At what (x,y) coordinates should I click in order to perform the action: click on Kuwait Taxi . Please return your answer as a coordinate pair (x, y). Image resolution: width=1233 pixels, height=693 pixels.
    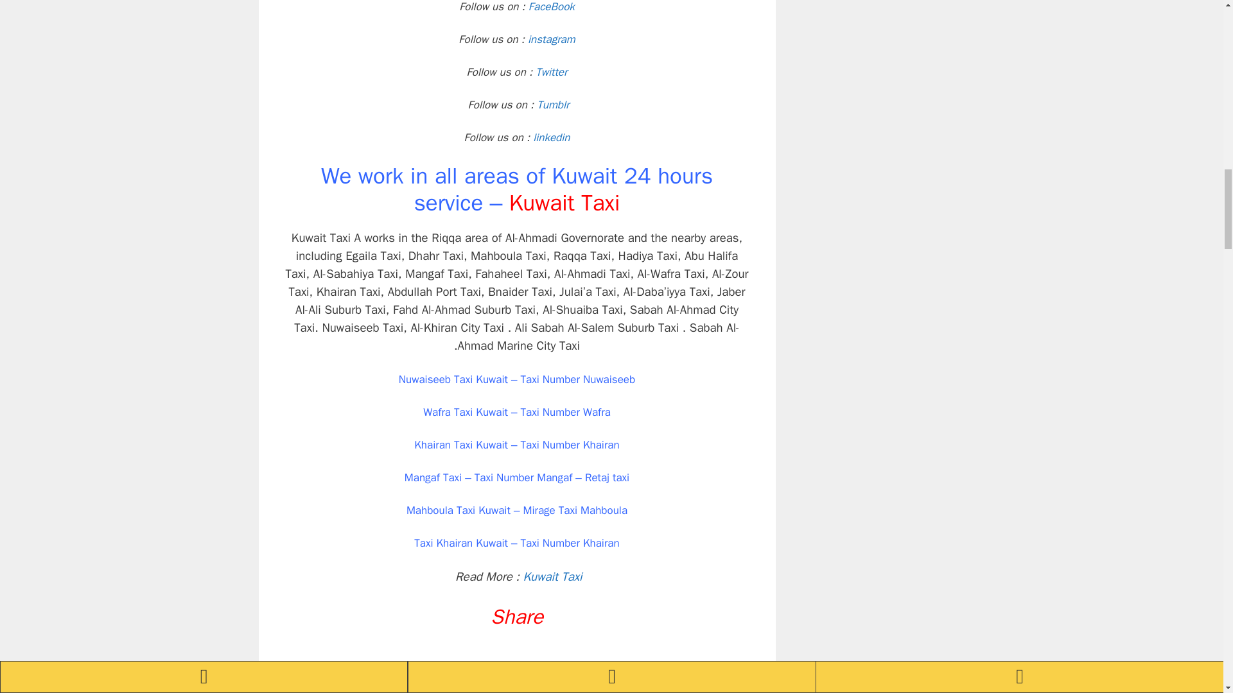
    Looking at the image, I should click on (516, 576).